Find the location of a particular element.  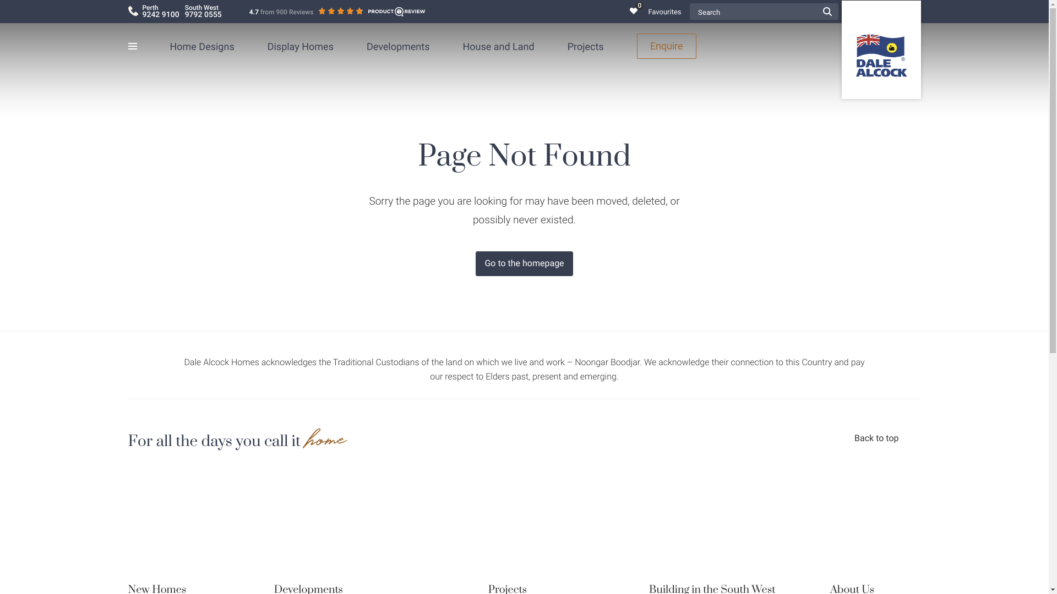

Seach maginfying glass
Submit Search form is located at coordinates (827, 12).